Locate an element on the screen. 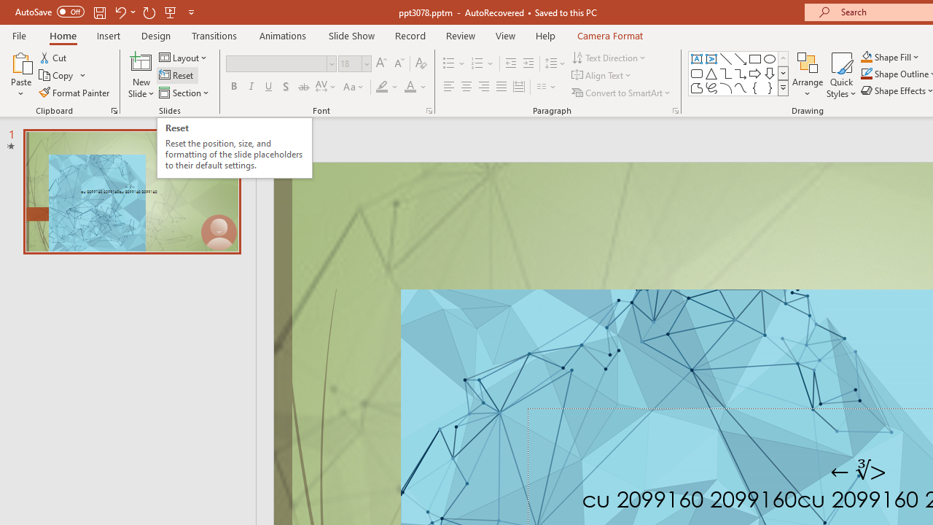 This screenshot has height=525, width=933. Vertical Text Box is located at coordinates (711, 58).